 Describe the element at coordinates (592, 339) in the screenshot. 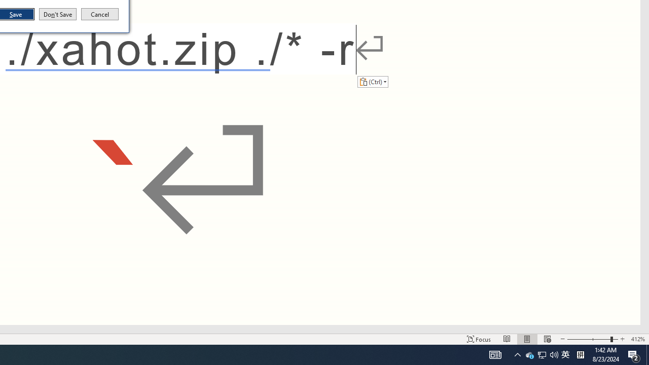

I see `Cancel` at that location.